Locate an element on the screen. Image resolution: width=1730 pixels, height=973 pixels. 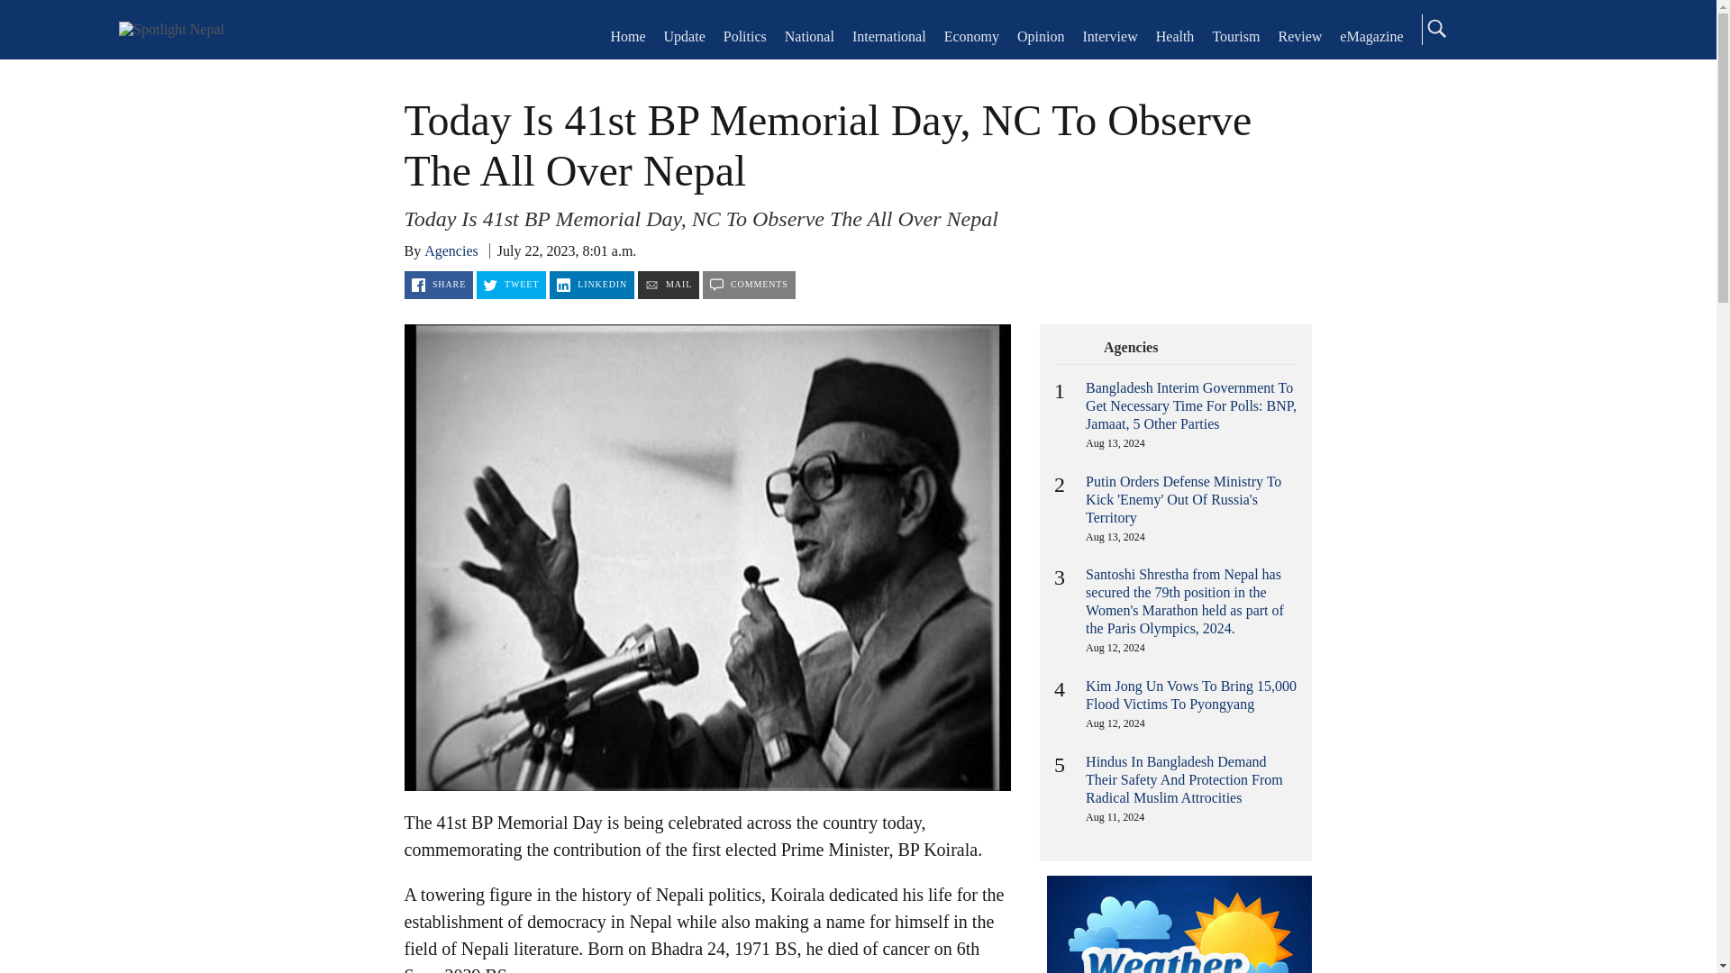
LINKEDIN is located at coordinates (592, 285).